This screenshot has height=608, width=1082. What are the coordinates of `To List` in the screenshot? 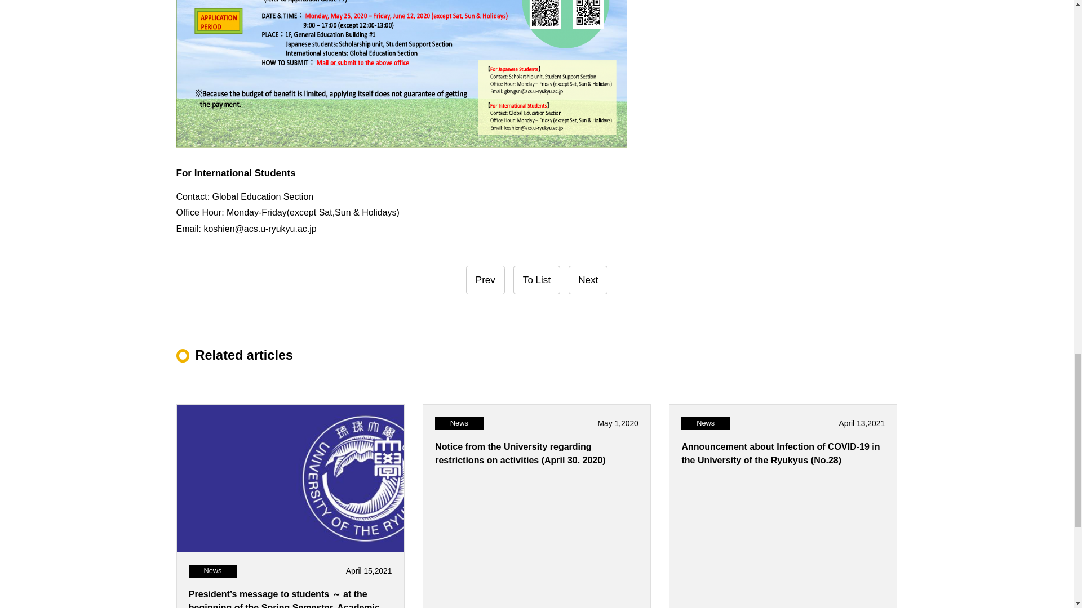 It's located at (536, 279).